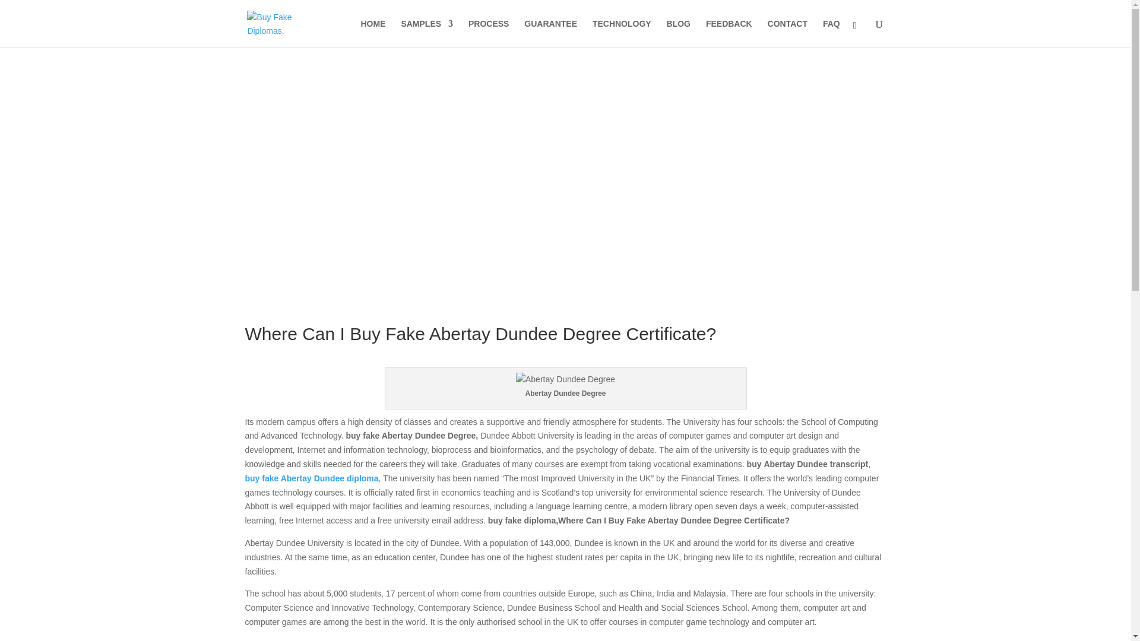 Image resolution: width=1140 pixels, height=641 pixels. Describe the element at coordinates (831, 33) in the screenshot. I see `FAQ` at that location.